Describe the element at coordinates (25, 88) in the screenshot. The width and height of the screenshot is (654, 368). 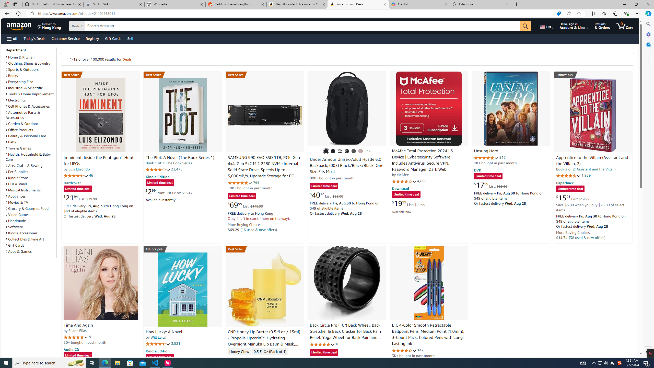
I see `Industrial & Scientific` at that location.